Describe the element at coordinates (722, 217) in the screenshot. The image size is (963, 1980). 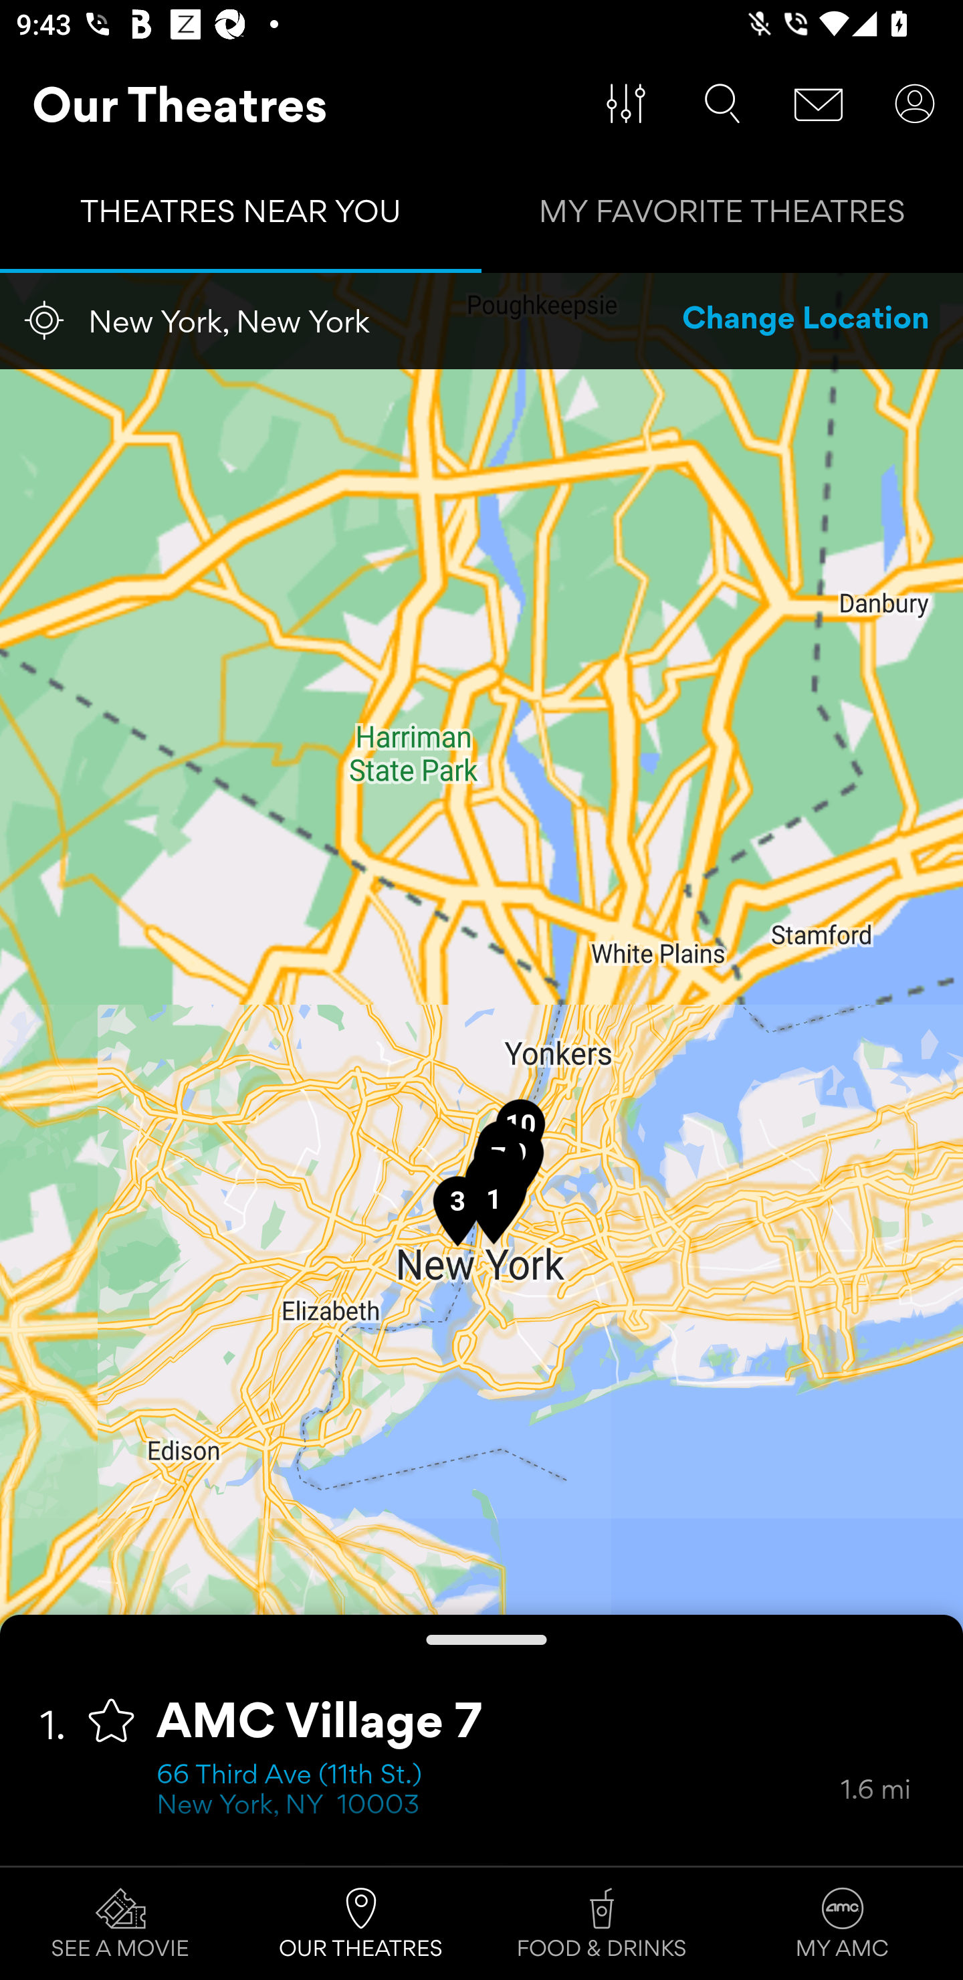
I see `MY FAVORITE THEATRES
Tab 2 of 2` at that location.